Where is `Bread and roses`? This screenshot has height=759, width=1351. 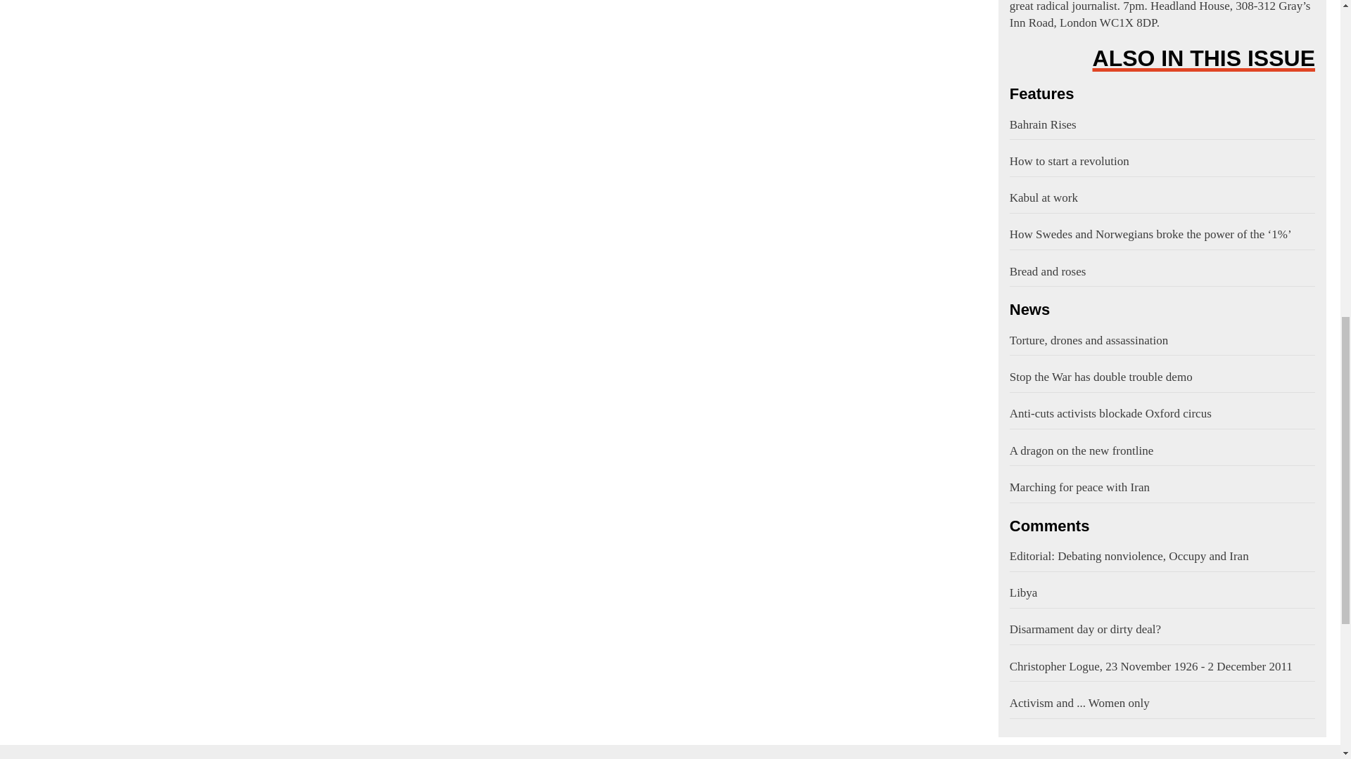 Bread and roses is located at coordinates (1162, 272).